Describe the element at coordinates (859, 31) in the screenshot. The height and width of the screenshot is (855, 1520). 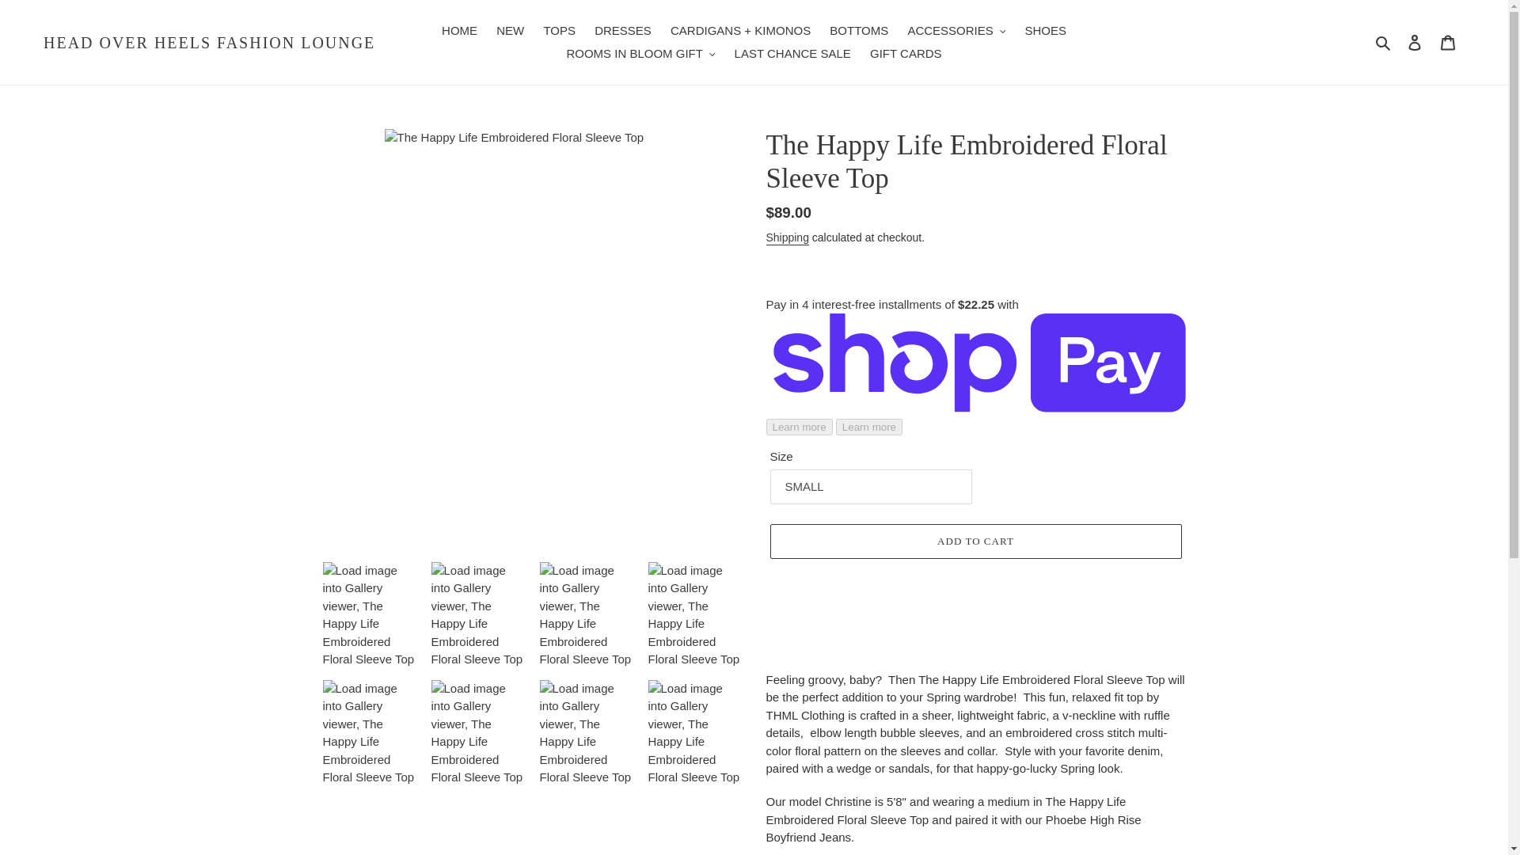
I see `BOTTOMS` at that location.